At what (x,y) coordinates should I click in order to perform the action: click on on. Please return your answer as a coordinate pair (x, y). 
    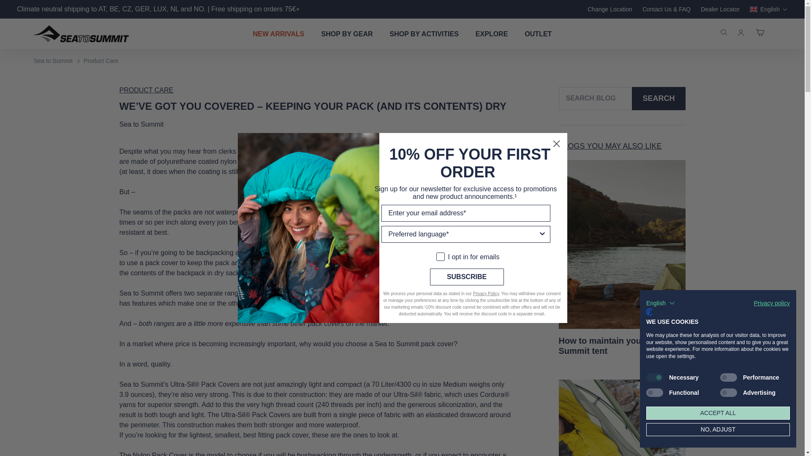
    Looking at the image, I should click on (439, 250).